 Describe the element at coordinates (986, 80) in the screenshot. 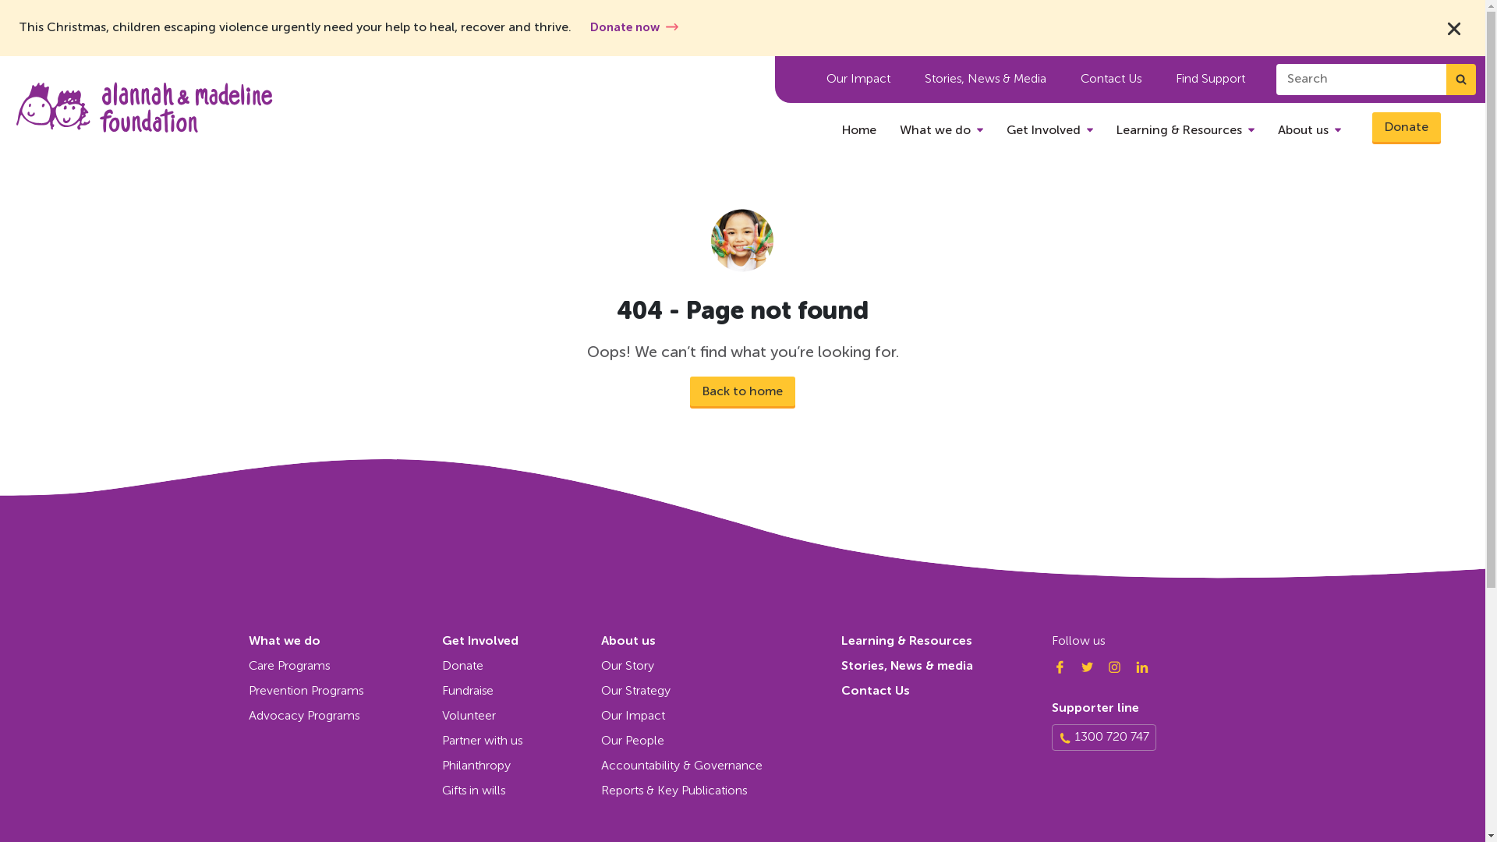

I see `Stories, News & Media` at that location.